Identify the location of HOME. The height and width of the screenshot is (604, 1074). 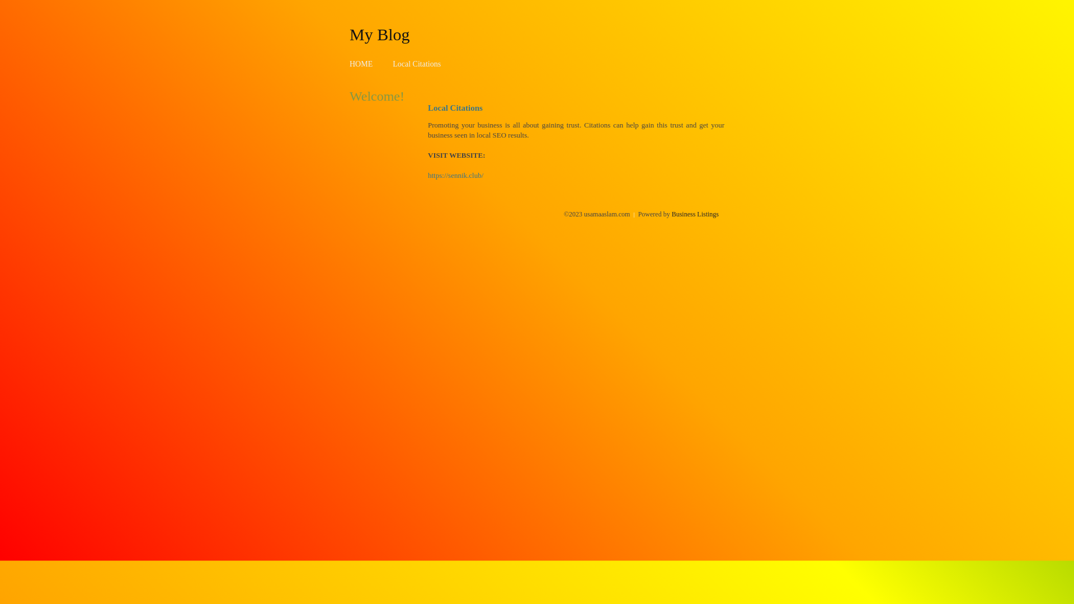
(361, 64).